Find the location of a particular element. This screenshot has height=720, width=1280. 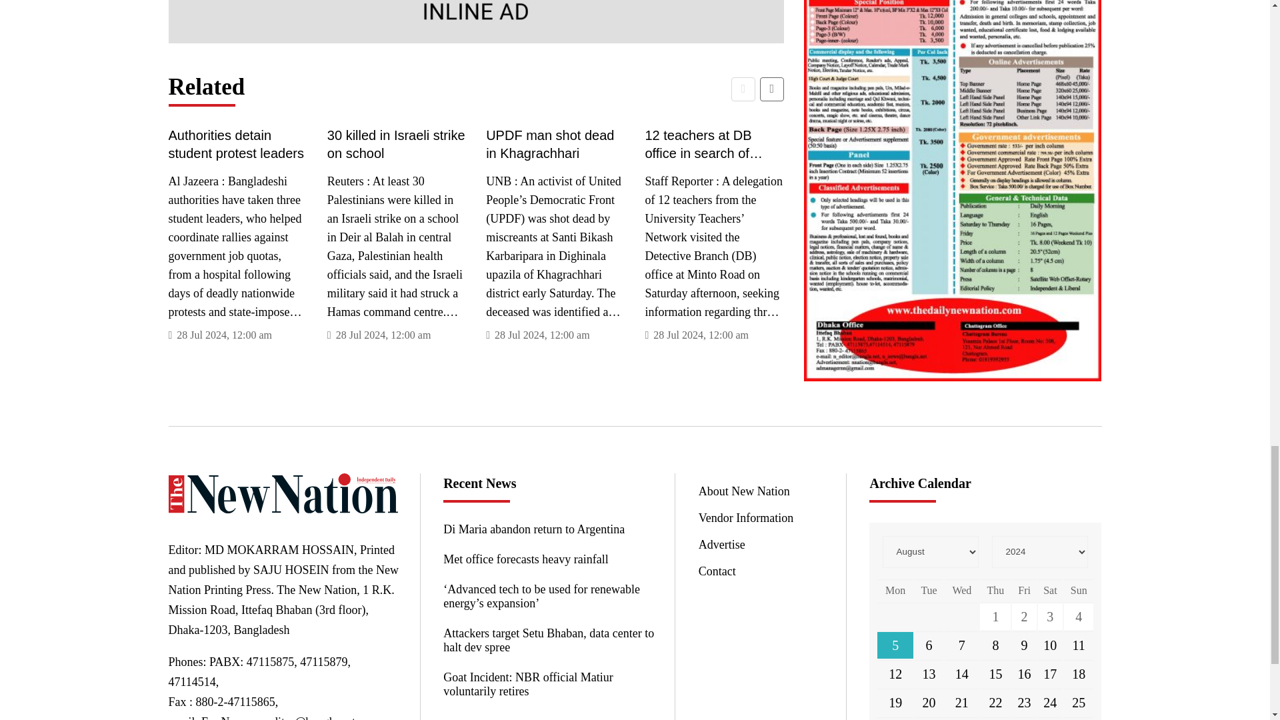

Di Maria abandon return to Argentina is located at coordinates (548, 529).